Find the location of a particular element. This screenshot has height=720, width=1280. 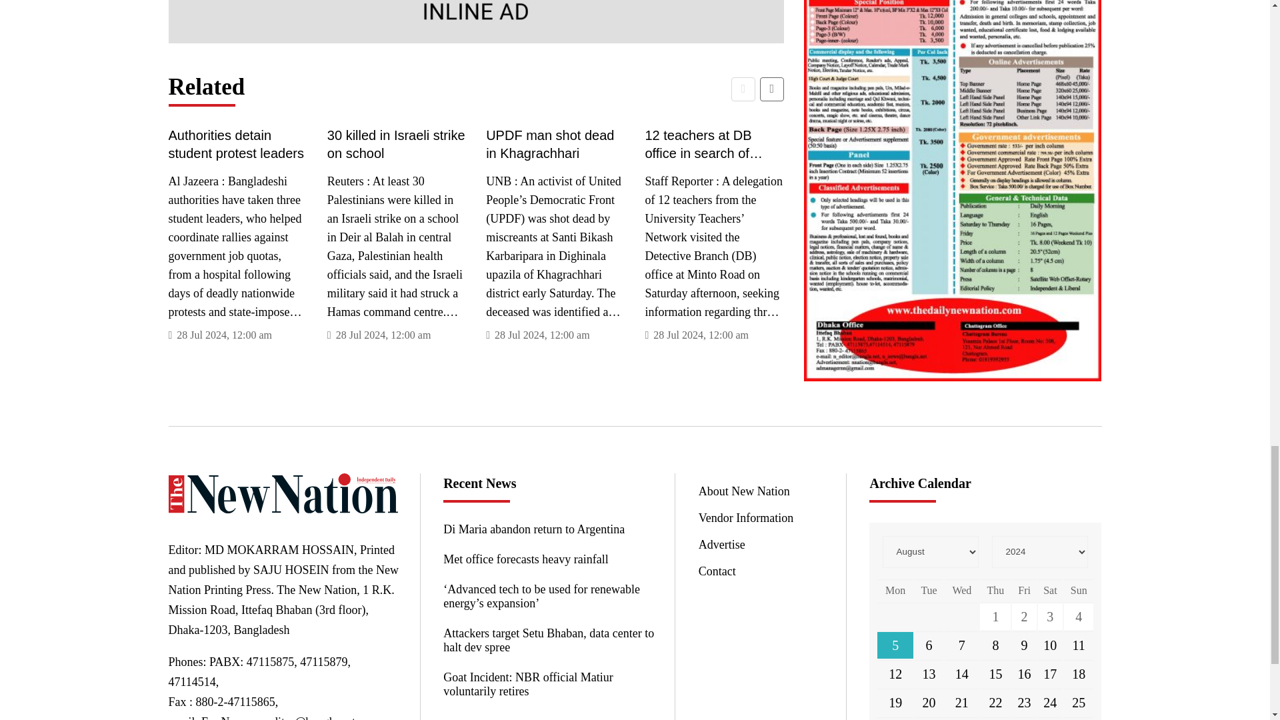

Di Maria abandon return to Argentina is located at coordinates (548, 529).